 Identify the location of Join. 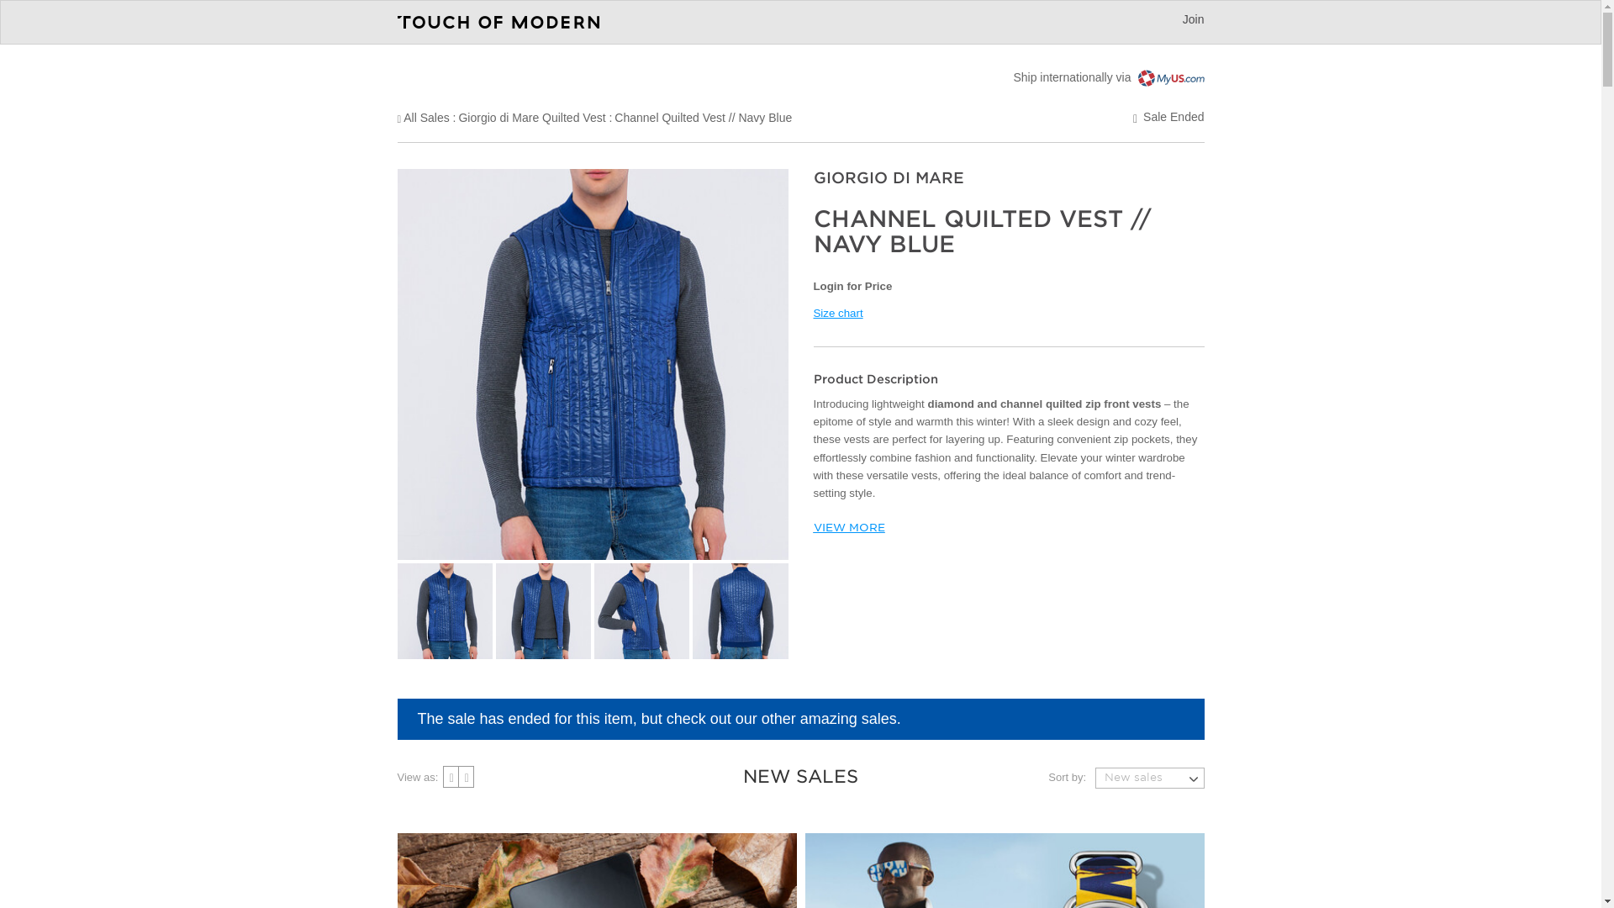
(1194, 19).